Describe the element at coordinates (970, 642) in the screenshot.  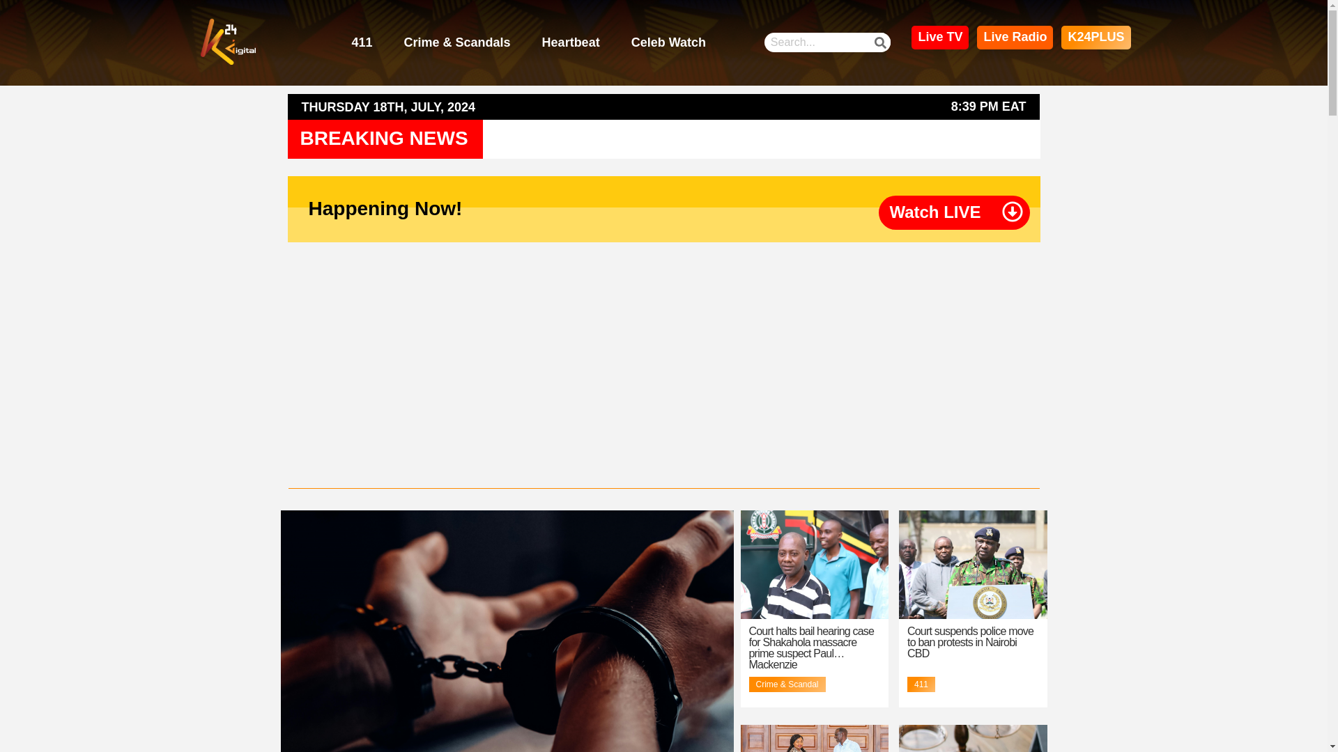
I see `Court suspends police move to ban protests in Nairobi CBD` at that location.